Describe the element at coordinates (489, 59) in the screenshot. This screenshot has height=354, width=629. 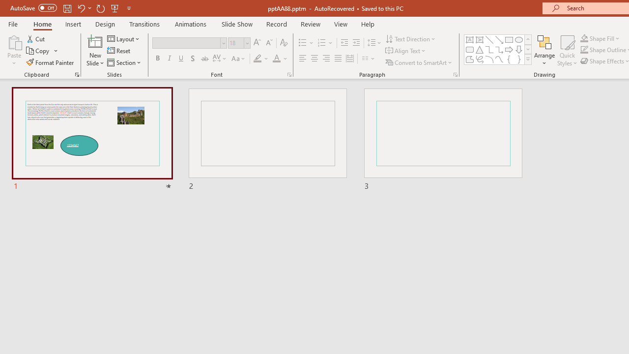
I see `Arc` at that location.